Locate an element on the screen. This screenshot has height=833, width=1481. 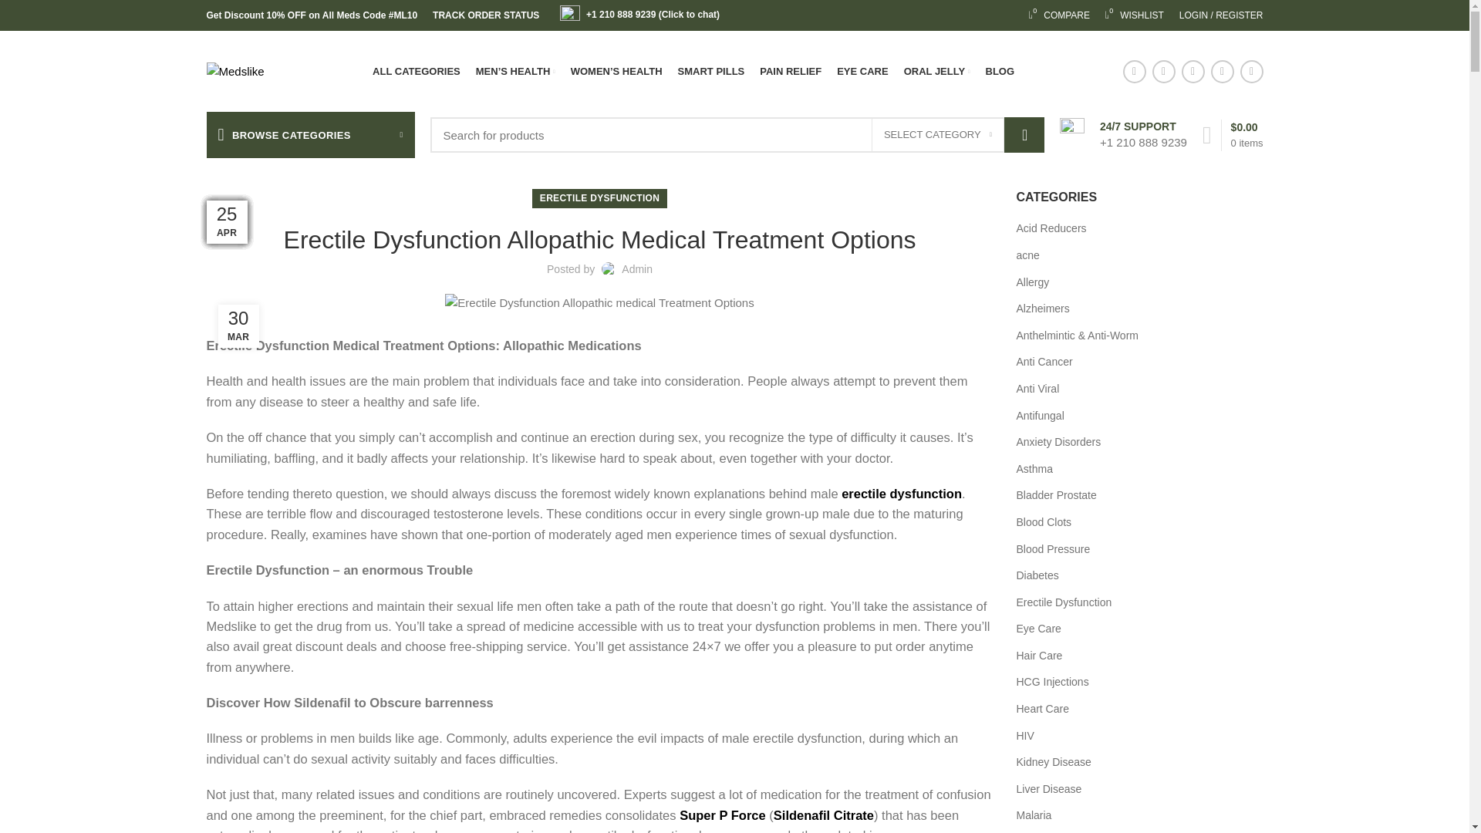
Compare products is located at coordinates (1059, 15).